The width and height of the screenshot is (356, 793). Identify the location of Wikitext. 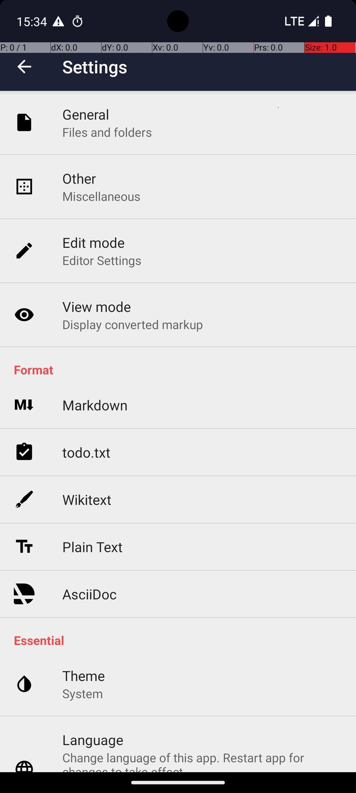
(87, 500).